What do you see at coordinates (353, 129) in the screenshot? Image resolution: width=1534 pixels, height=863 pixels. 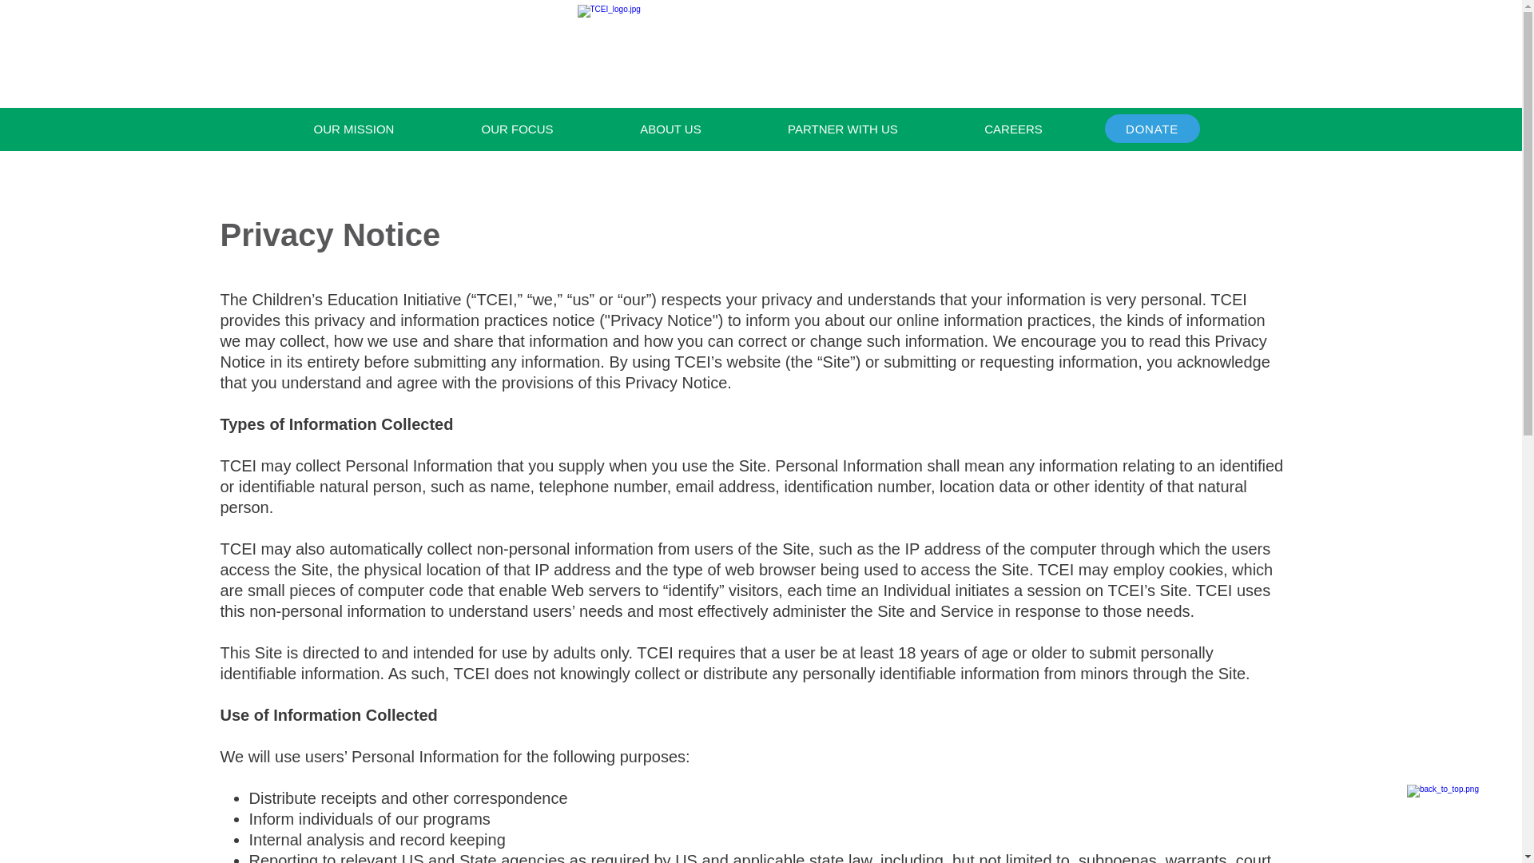 I see `OUR MISSION` at bounding box center [353, 129].